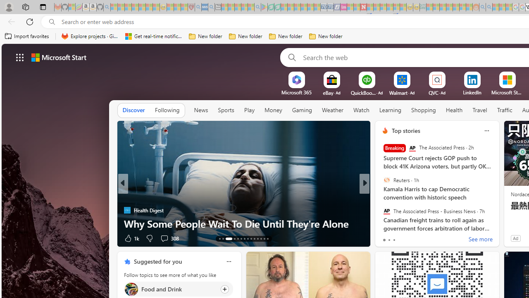 This screenshot has width=529, height=298. I want to click on 14 Common Myths Debunked By Scientific Facts - Sleeping, so click(376, 7).